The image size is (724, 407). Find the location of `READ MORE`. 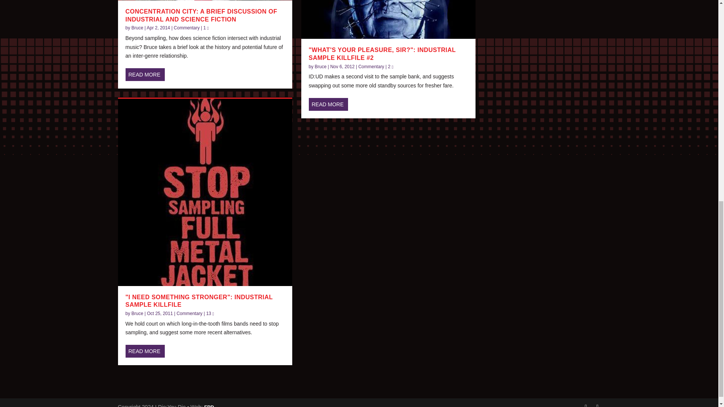

READ MORE is located at coordinates (145, 351).